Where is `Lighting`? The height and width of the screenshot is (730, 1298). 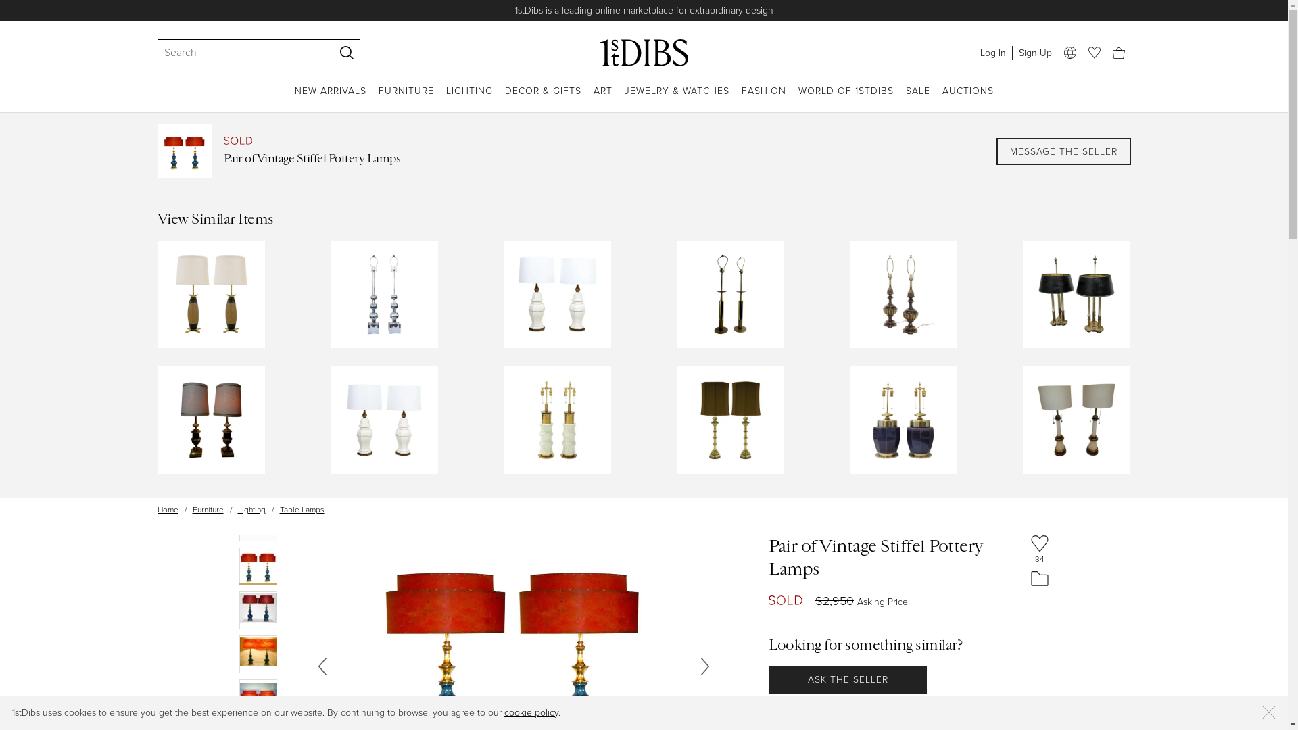 Lighting is located at coordinates (251, 510).